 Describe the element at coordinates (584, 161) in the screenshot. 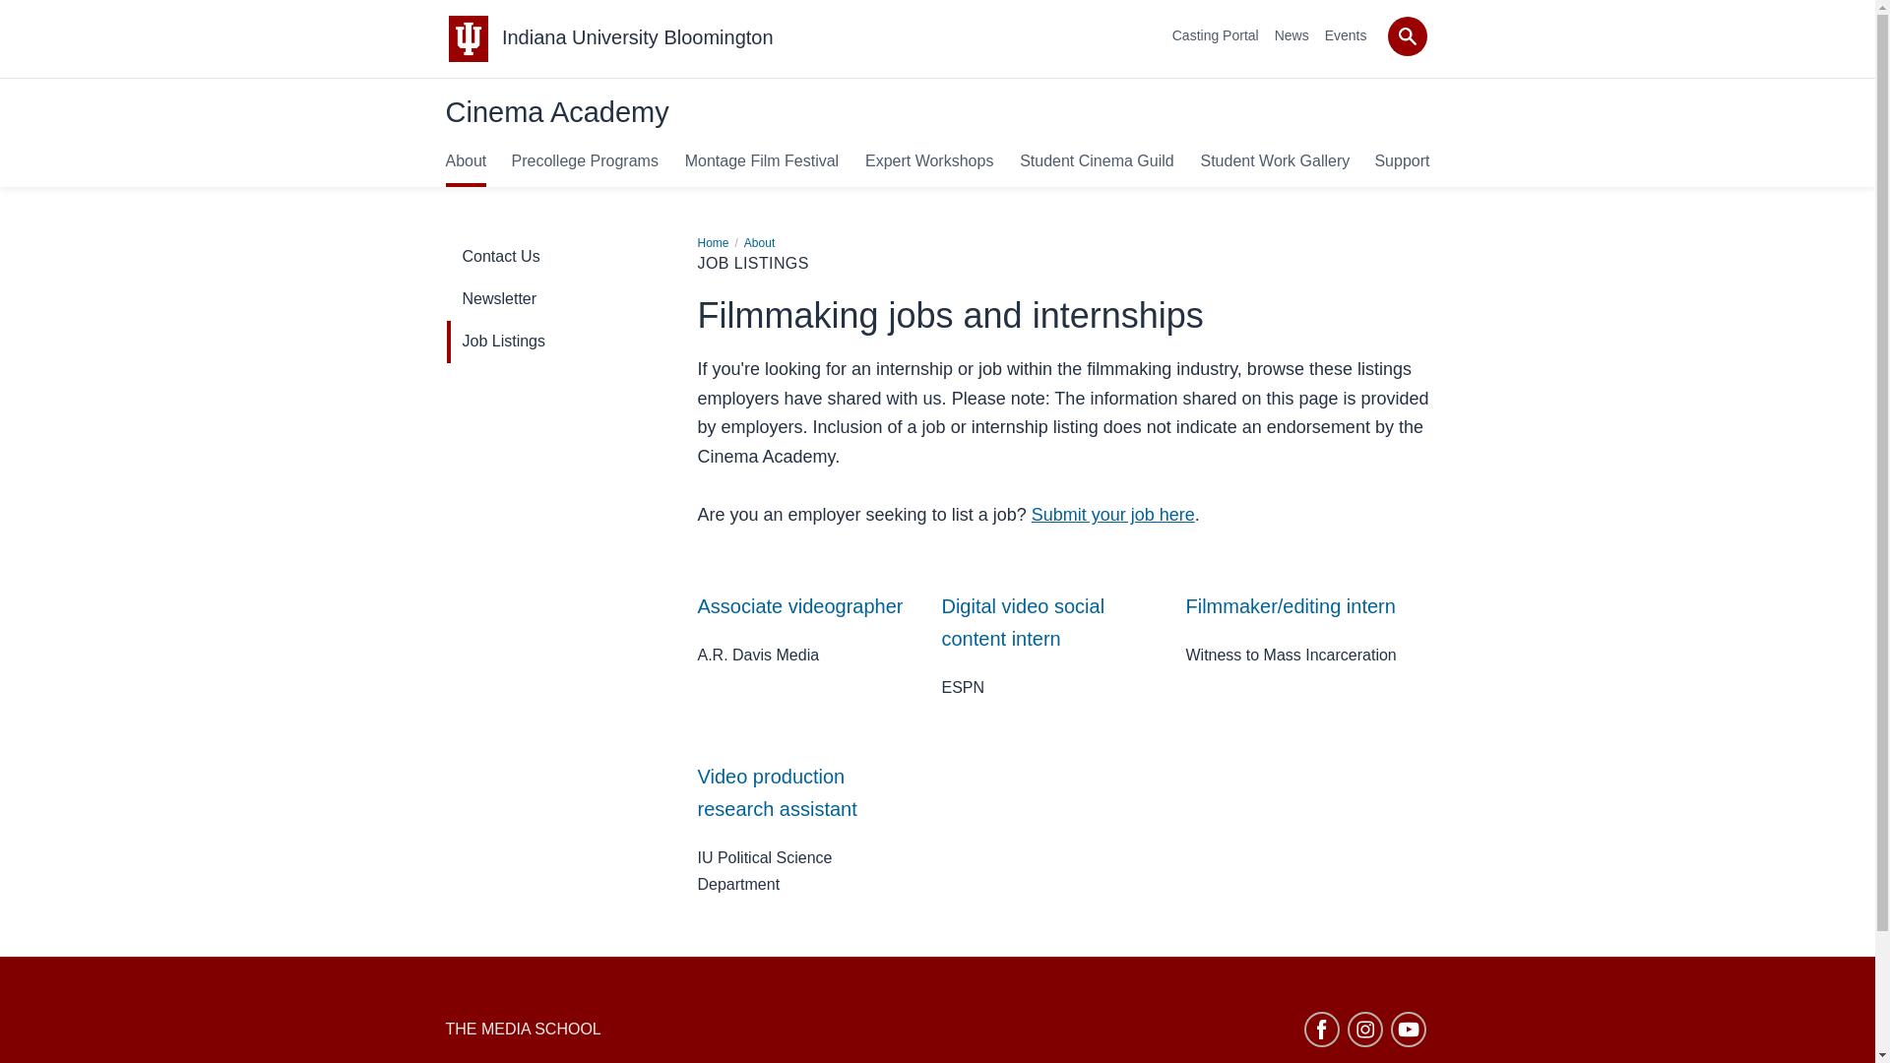

I see `Precollege Programs` at that location.